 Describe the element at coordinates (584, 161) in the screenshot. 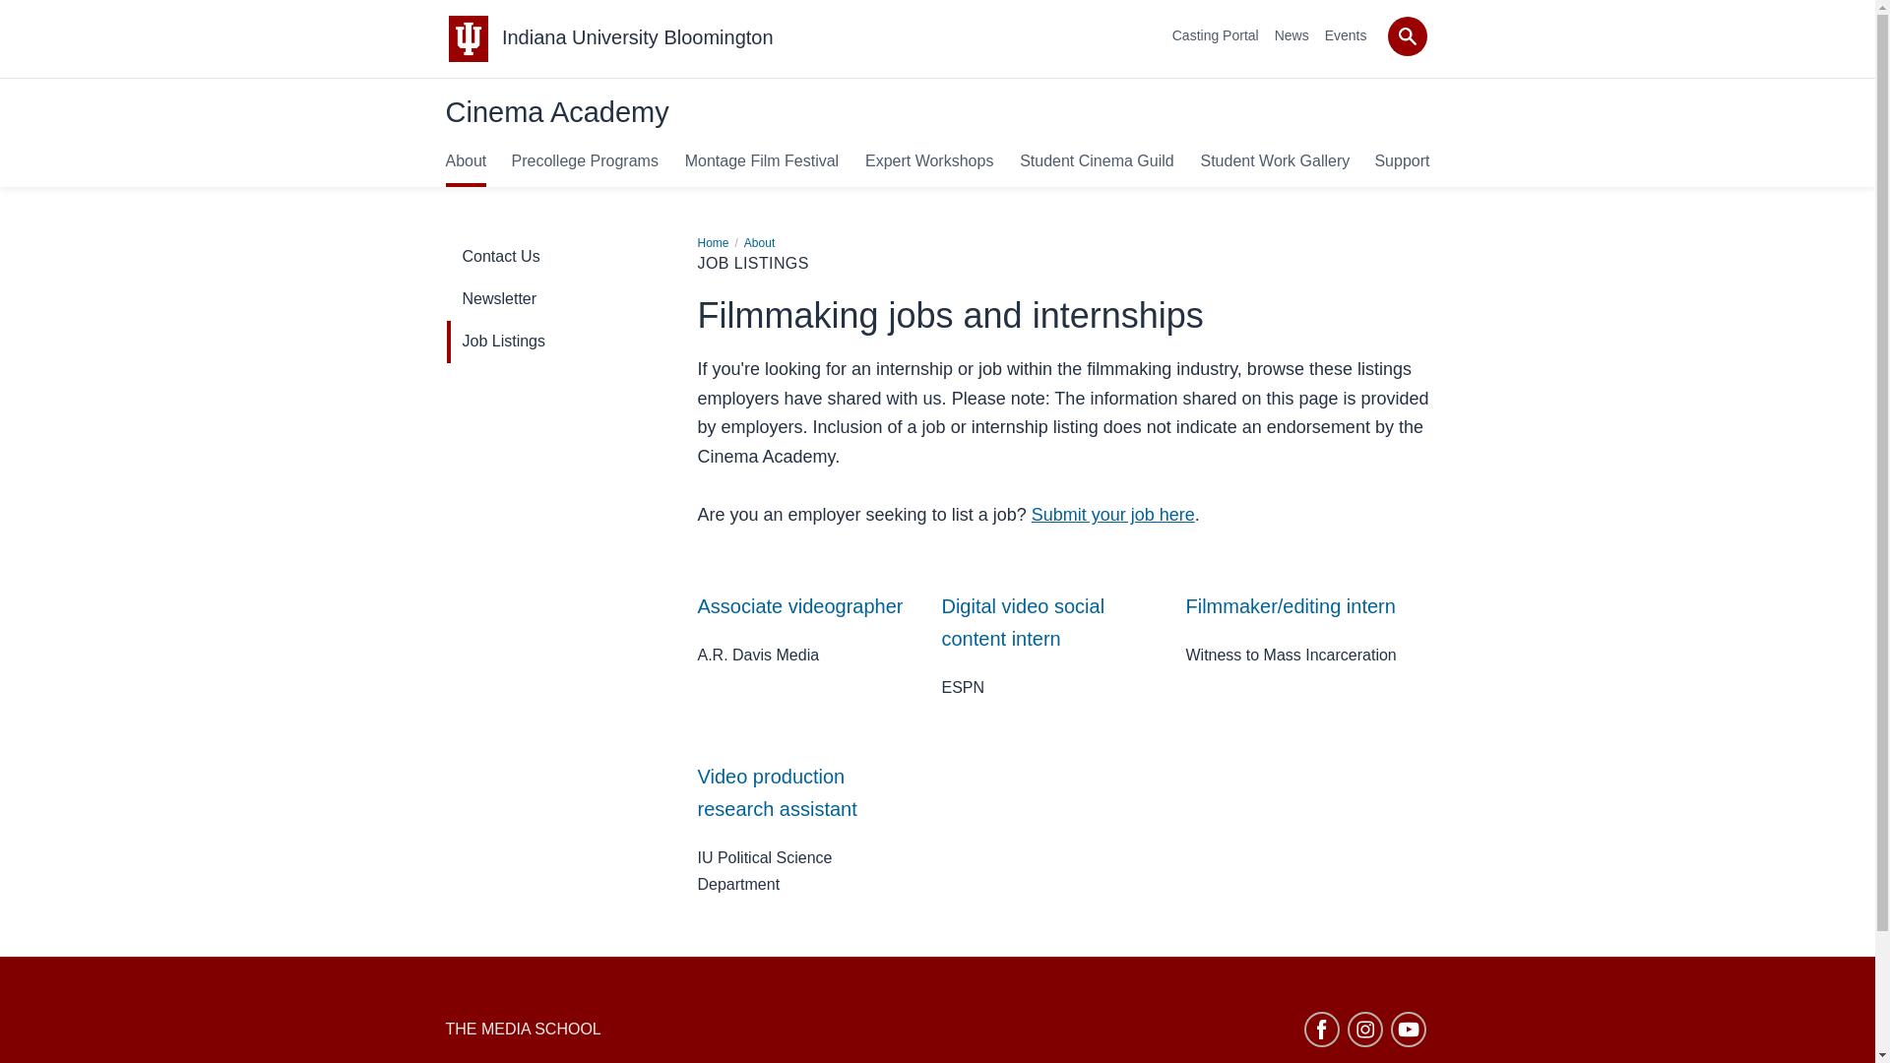

I see `Precollege Programs` at that location.